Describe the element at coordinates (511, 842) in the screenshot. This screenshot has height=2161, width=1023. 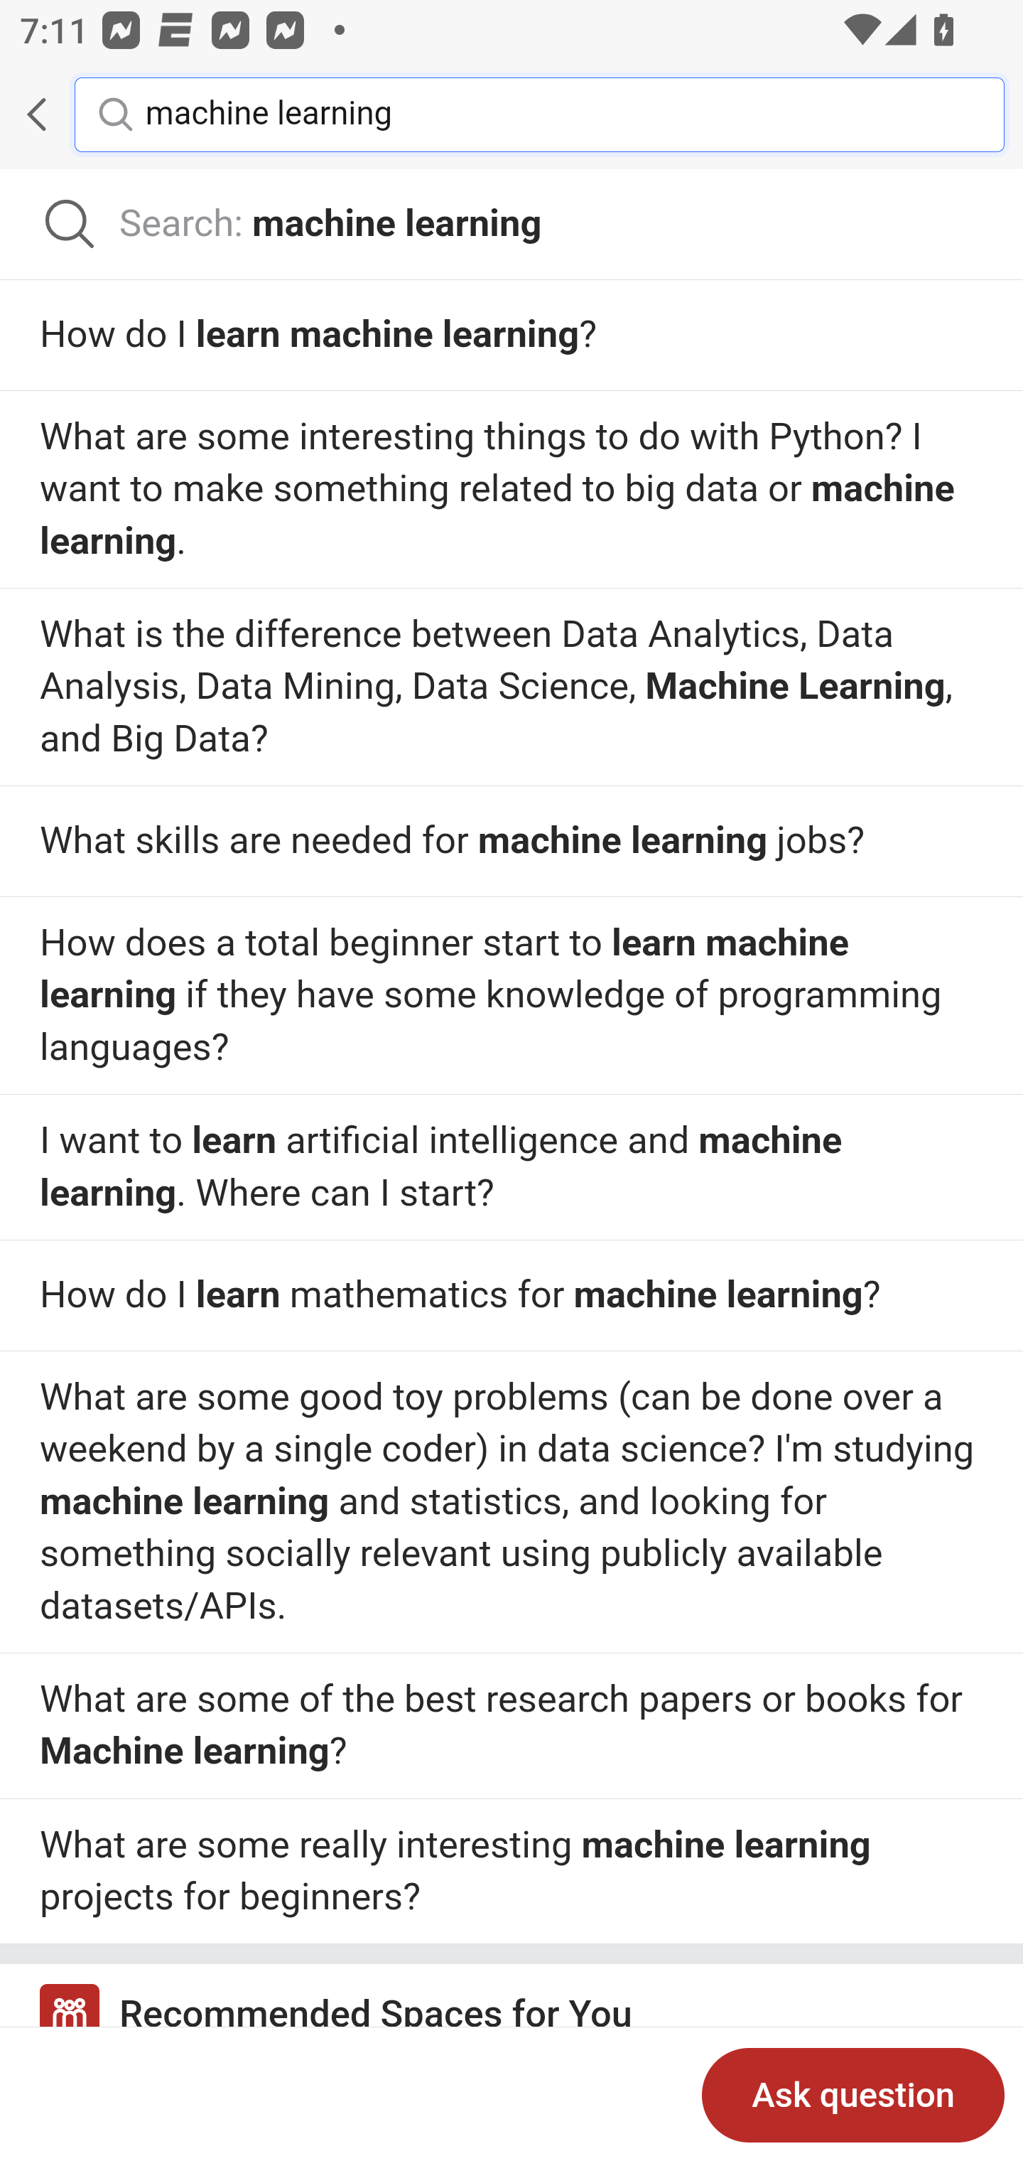
I see `What skills are needed for machine learning jobs?` at that location.